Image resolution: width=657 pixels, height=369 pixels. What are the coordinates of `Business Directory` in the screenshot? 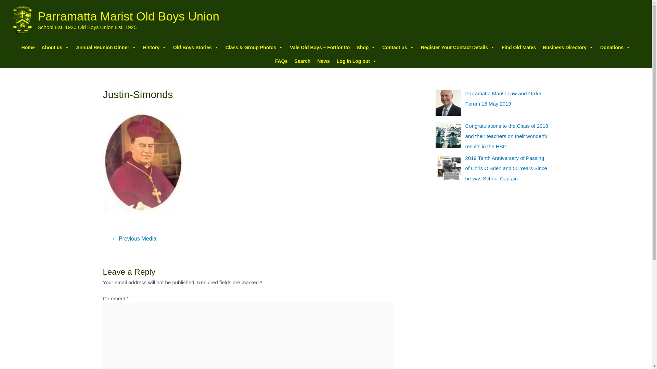 It's located at (568, 47).